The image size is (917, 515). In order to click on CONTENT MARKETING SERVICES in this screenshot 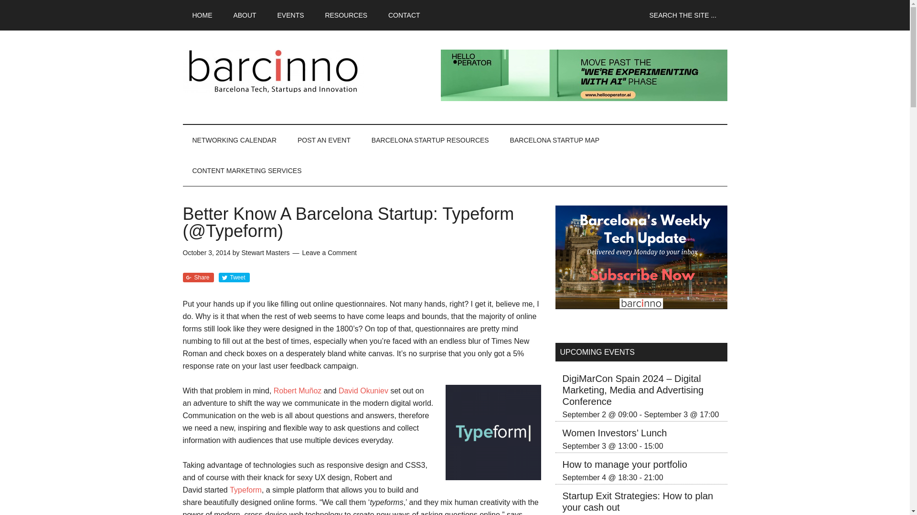, I will do `click(246, 171)`.